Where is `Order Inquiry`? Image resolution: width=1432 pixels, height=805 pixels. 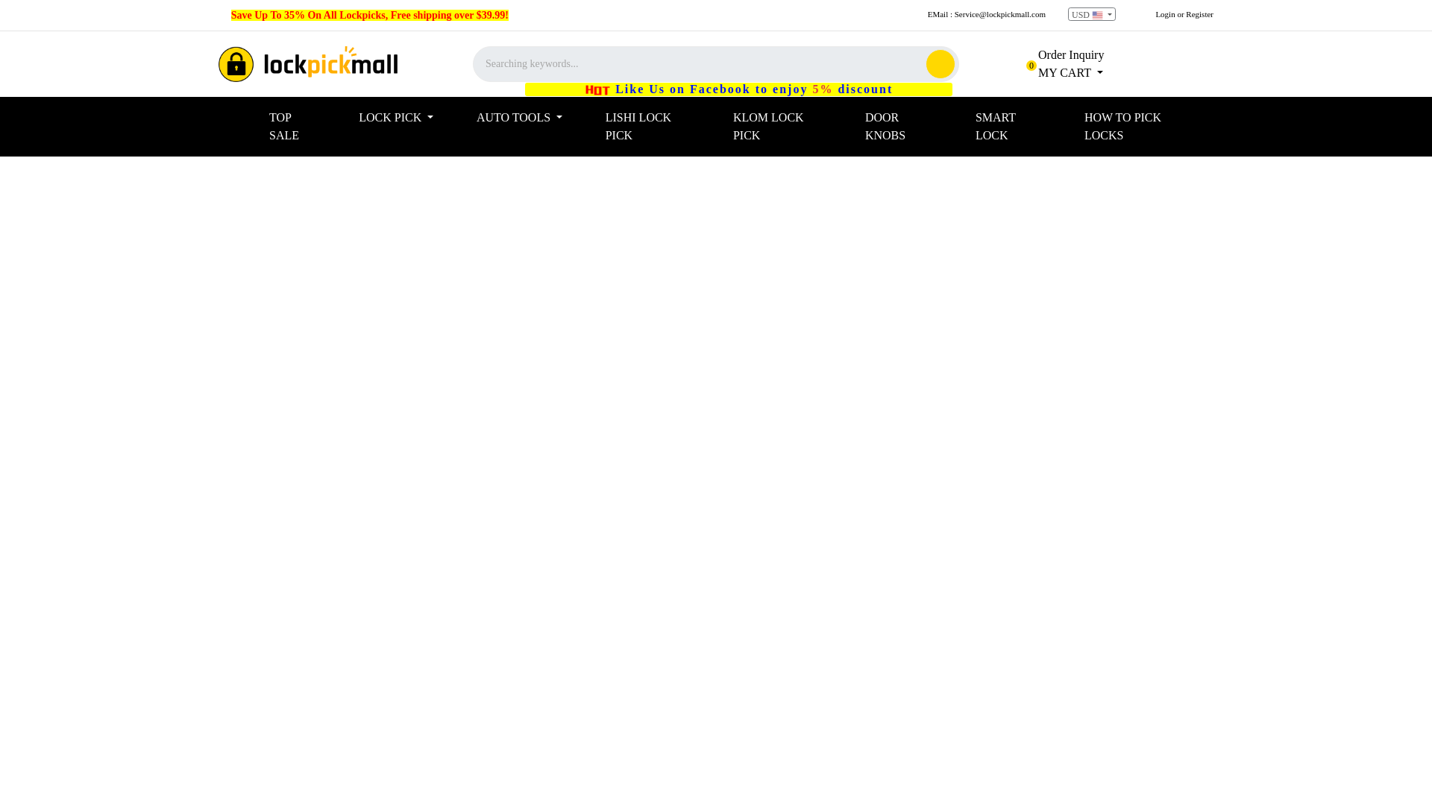 Order Inquiry is located at coordinates (536, 118).